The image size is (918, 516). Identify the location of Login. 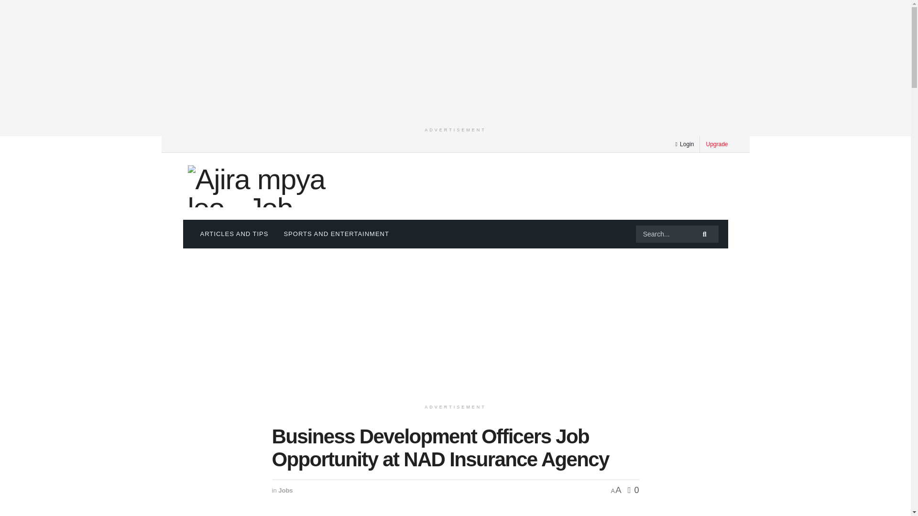
(684, 144).